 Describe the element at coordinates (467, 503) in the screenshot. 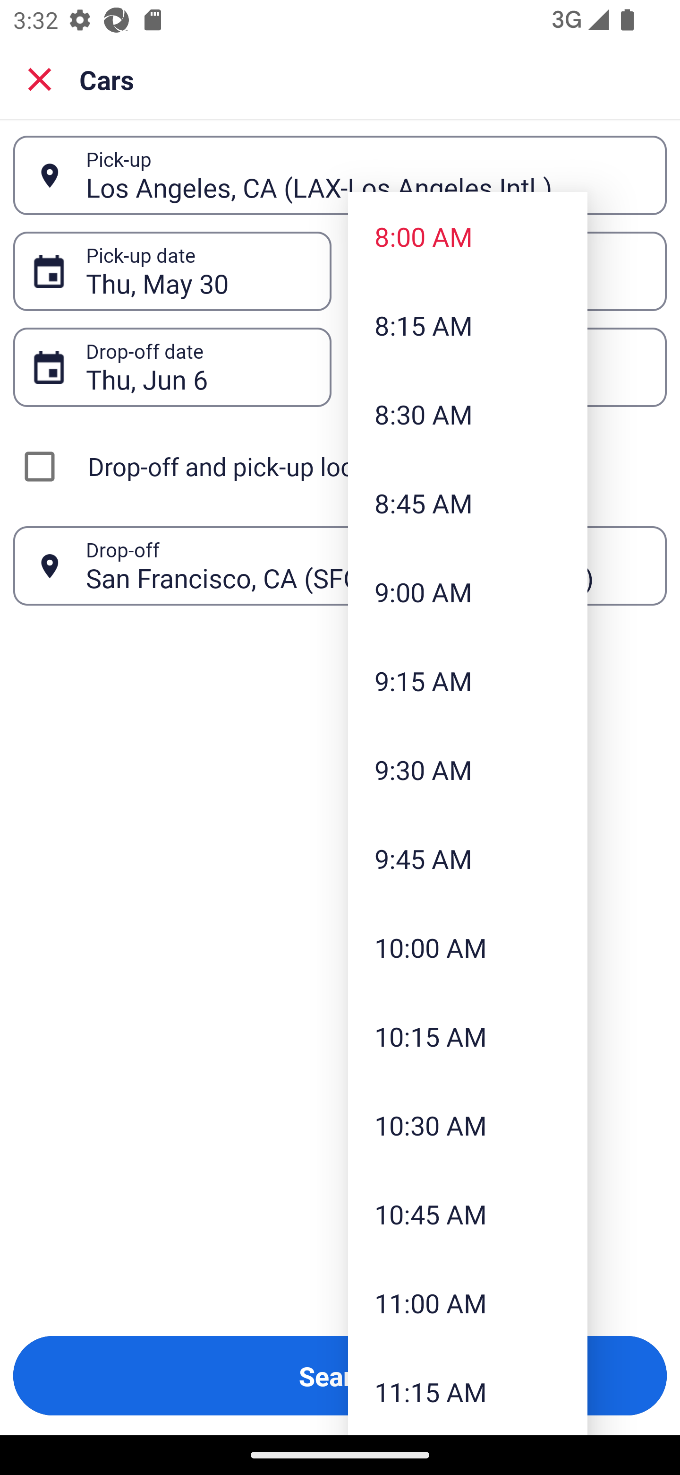

I see `8:45 AM` at that location.